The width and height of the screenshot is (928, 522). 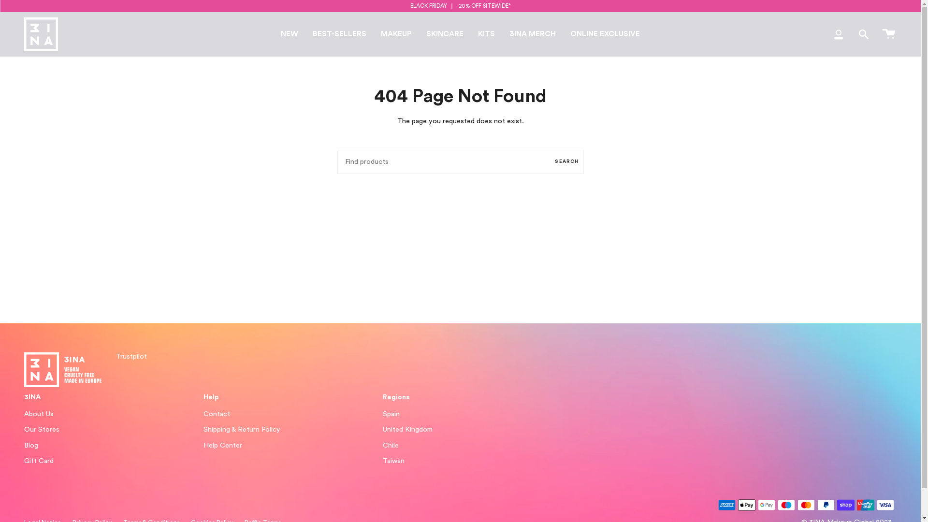 I want to click on BEST-SELLERS, so click(x=339, y=34).